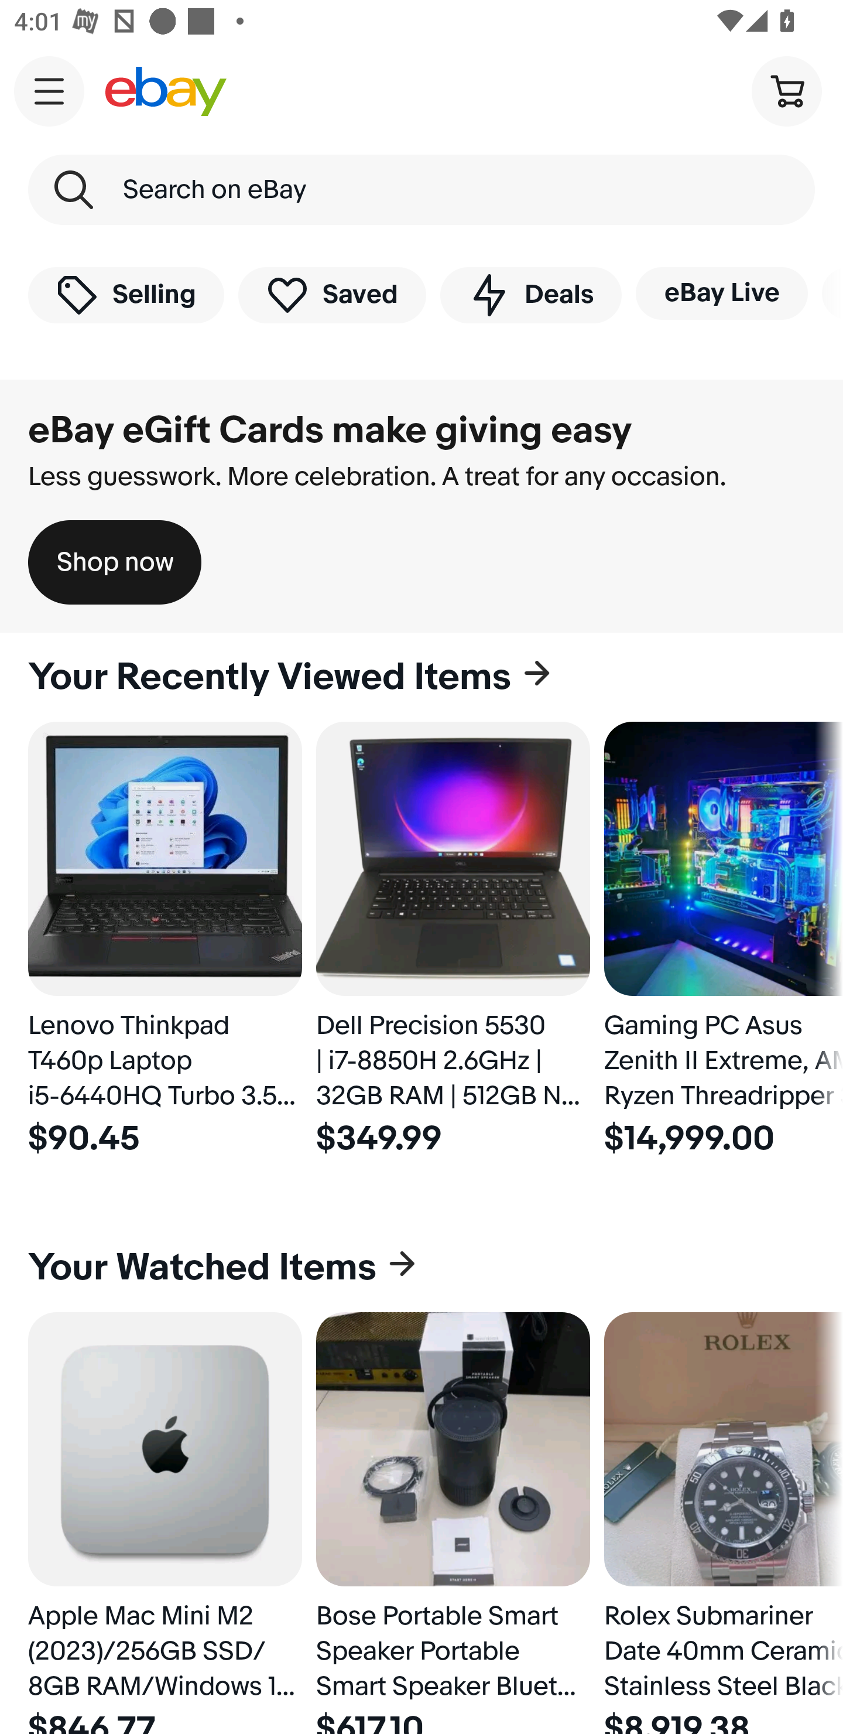 The height and width of the screenshot is (1734, 843). What do you see at coordinates (786, 90) in the screenshot?
I see `Cart button shopping cart` at bounding box center [786, 90].